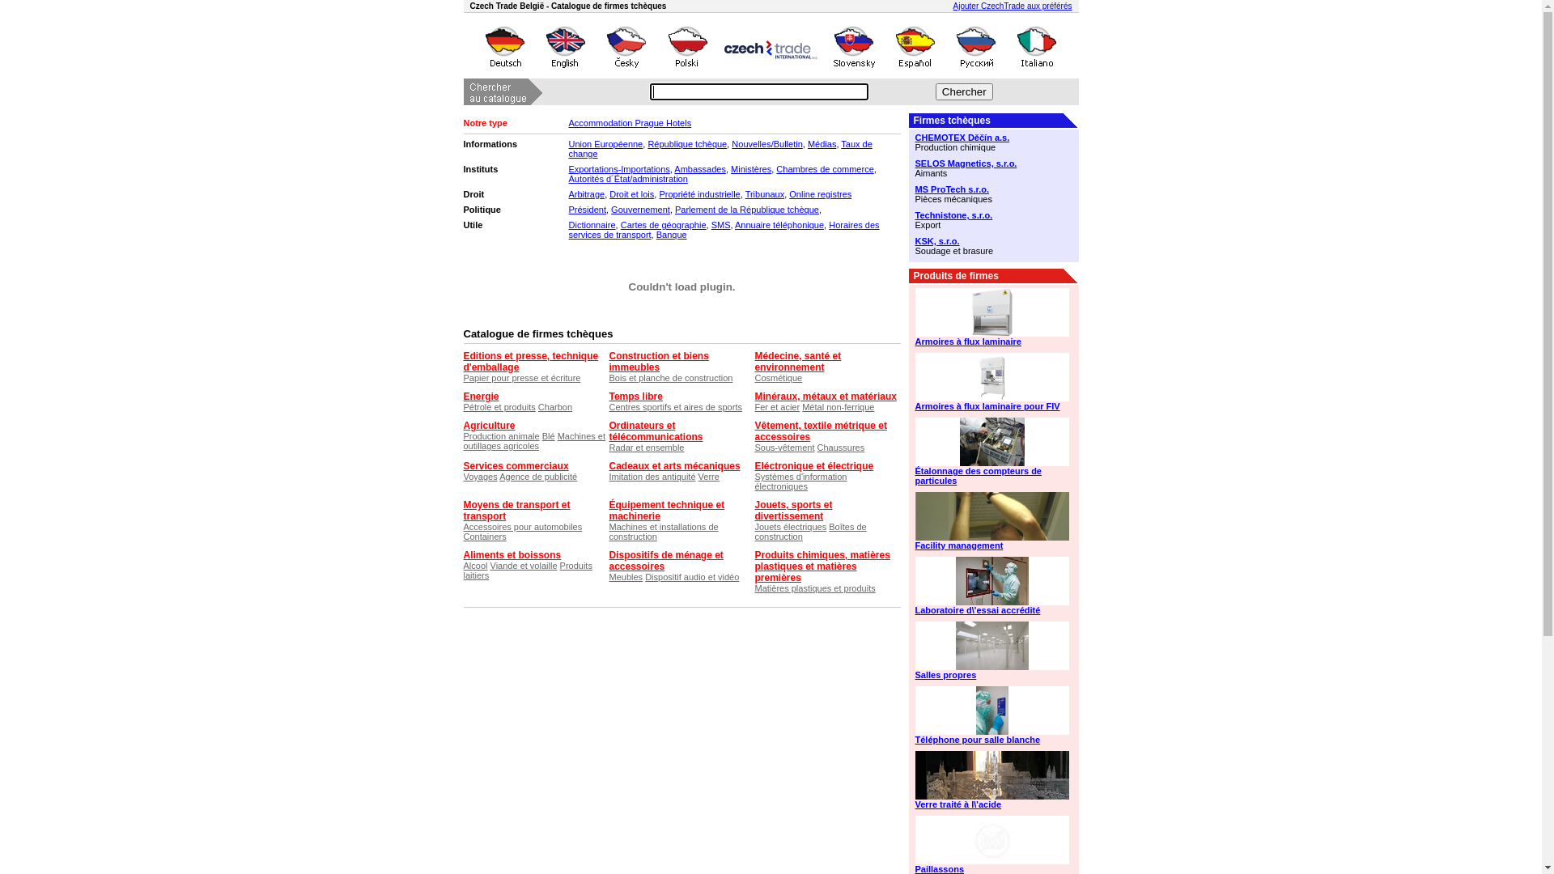 The height and width of the screenshot is (874, 1554). Describe the element at coordinates (767, 144) in the screenshot. I see `Nouvelles/Bulletin` at that location.